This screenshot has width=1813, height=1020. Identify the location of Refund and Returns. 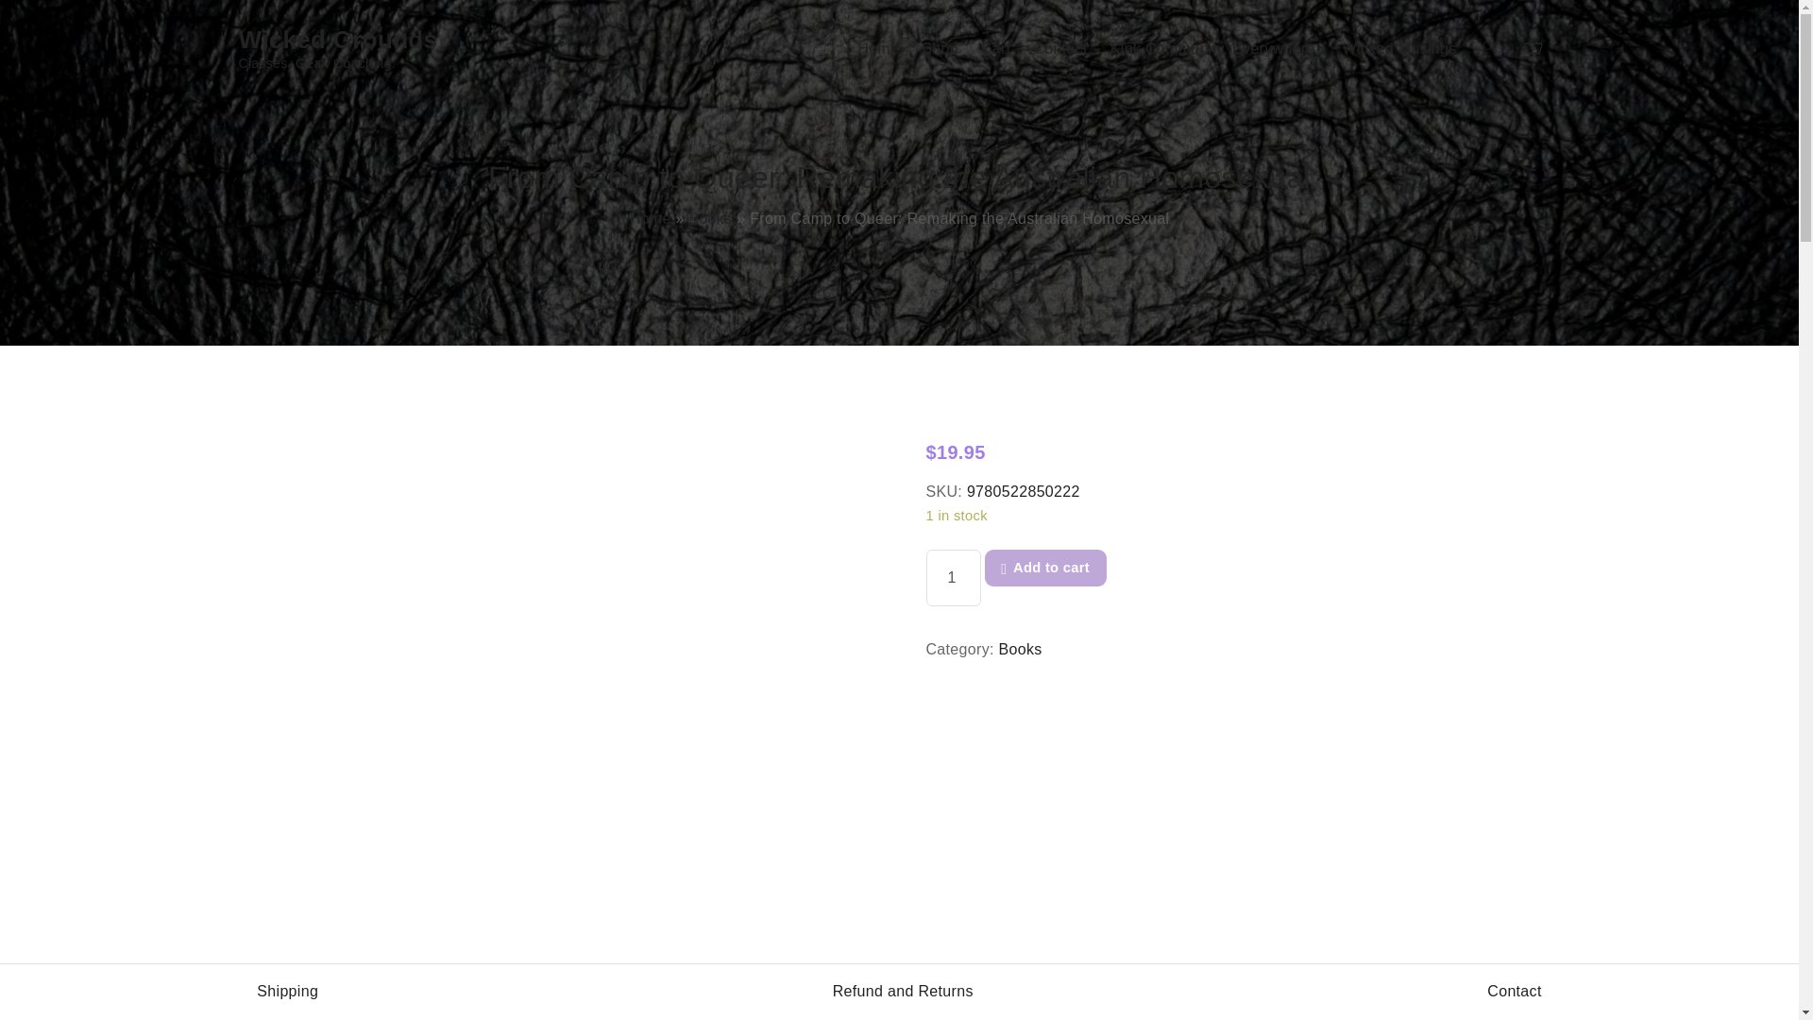
(344, 48).